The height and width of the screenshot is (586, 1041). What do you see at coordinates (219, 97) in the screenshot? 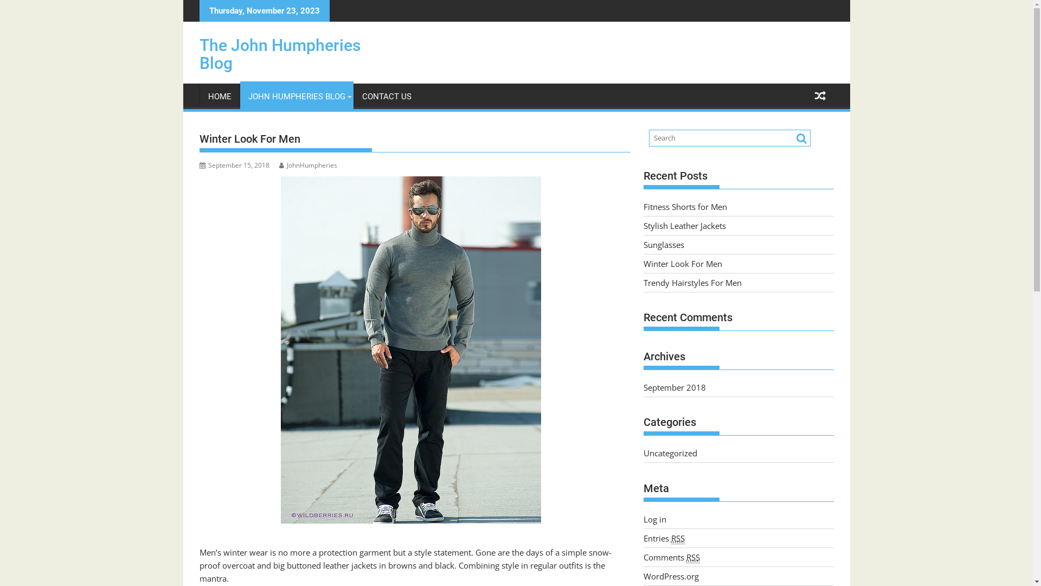
I see `HOME` at bounding box center [219, 97].